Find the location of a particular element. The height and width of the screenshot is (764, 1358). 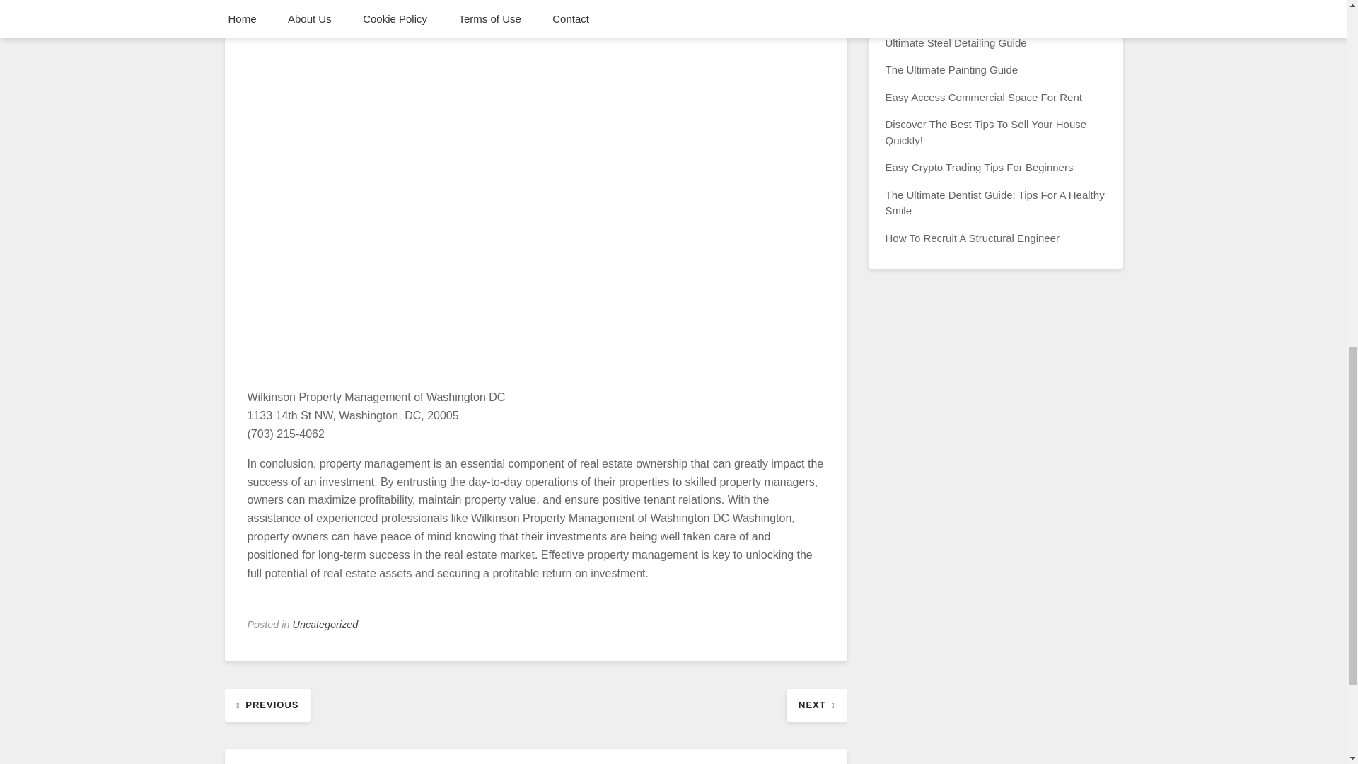

Ultimate Steel Detailing Guide is located at coordinates (956, 42).